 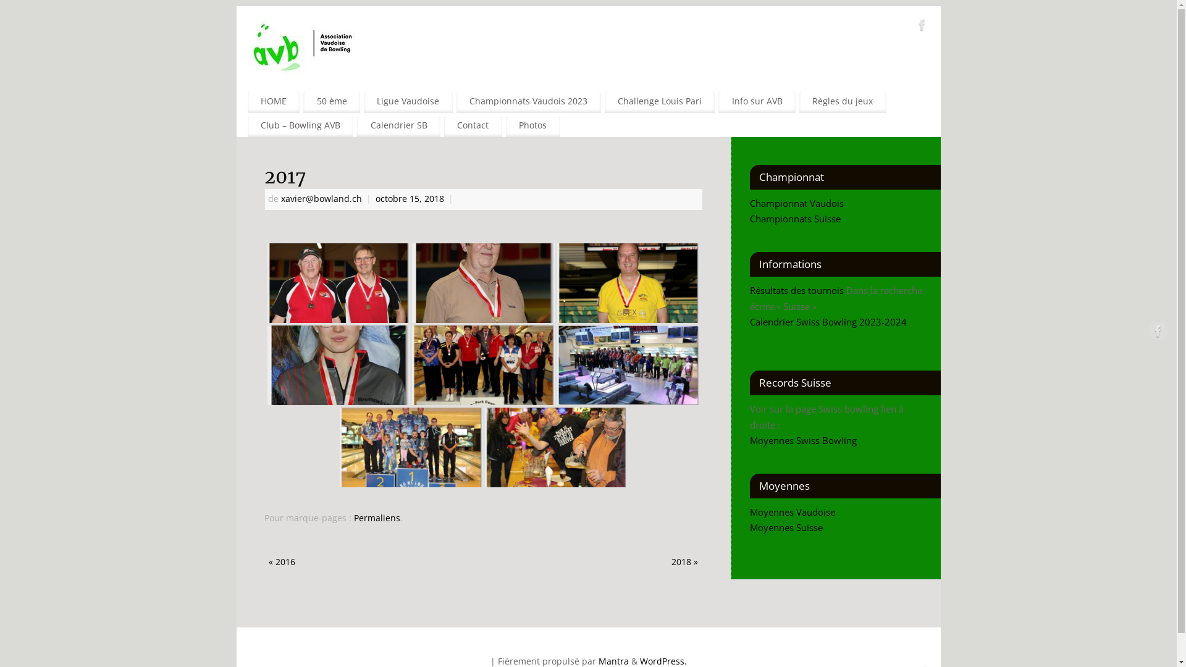 What do you see at coordinates (411, 448) in the screenshot?
I see `Champ Vaudois 2017` at bounding box center [411, 448].